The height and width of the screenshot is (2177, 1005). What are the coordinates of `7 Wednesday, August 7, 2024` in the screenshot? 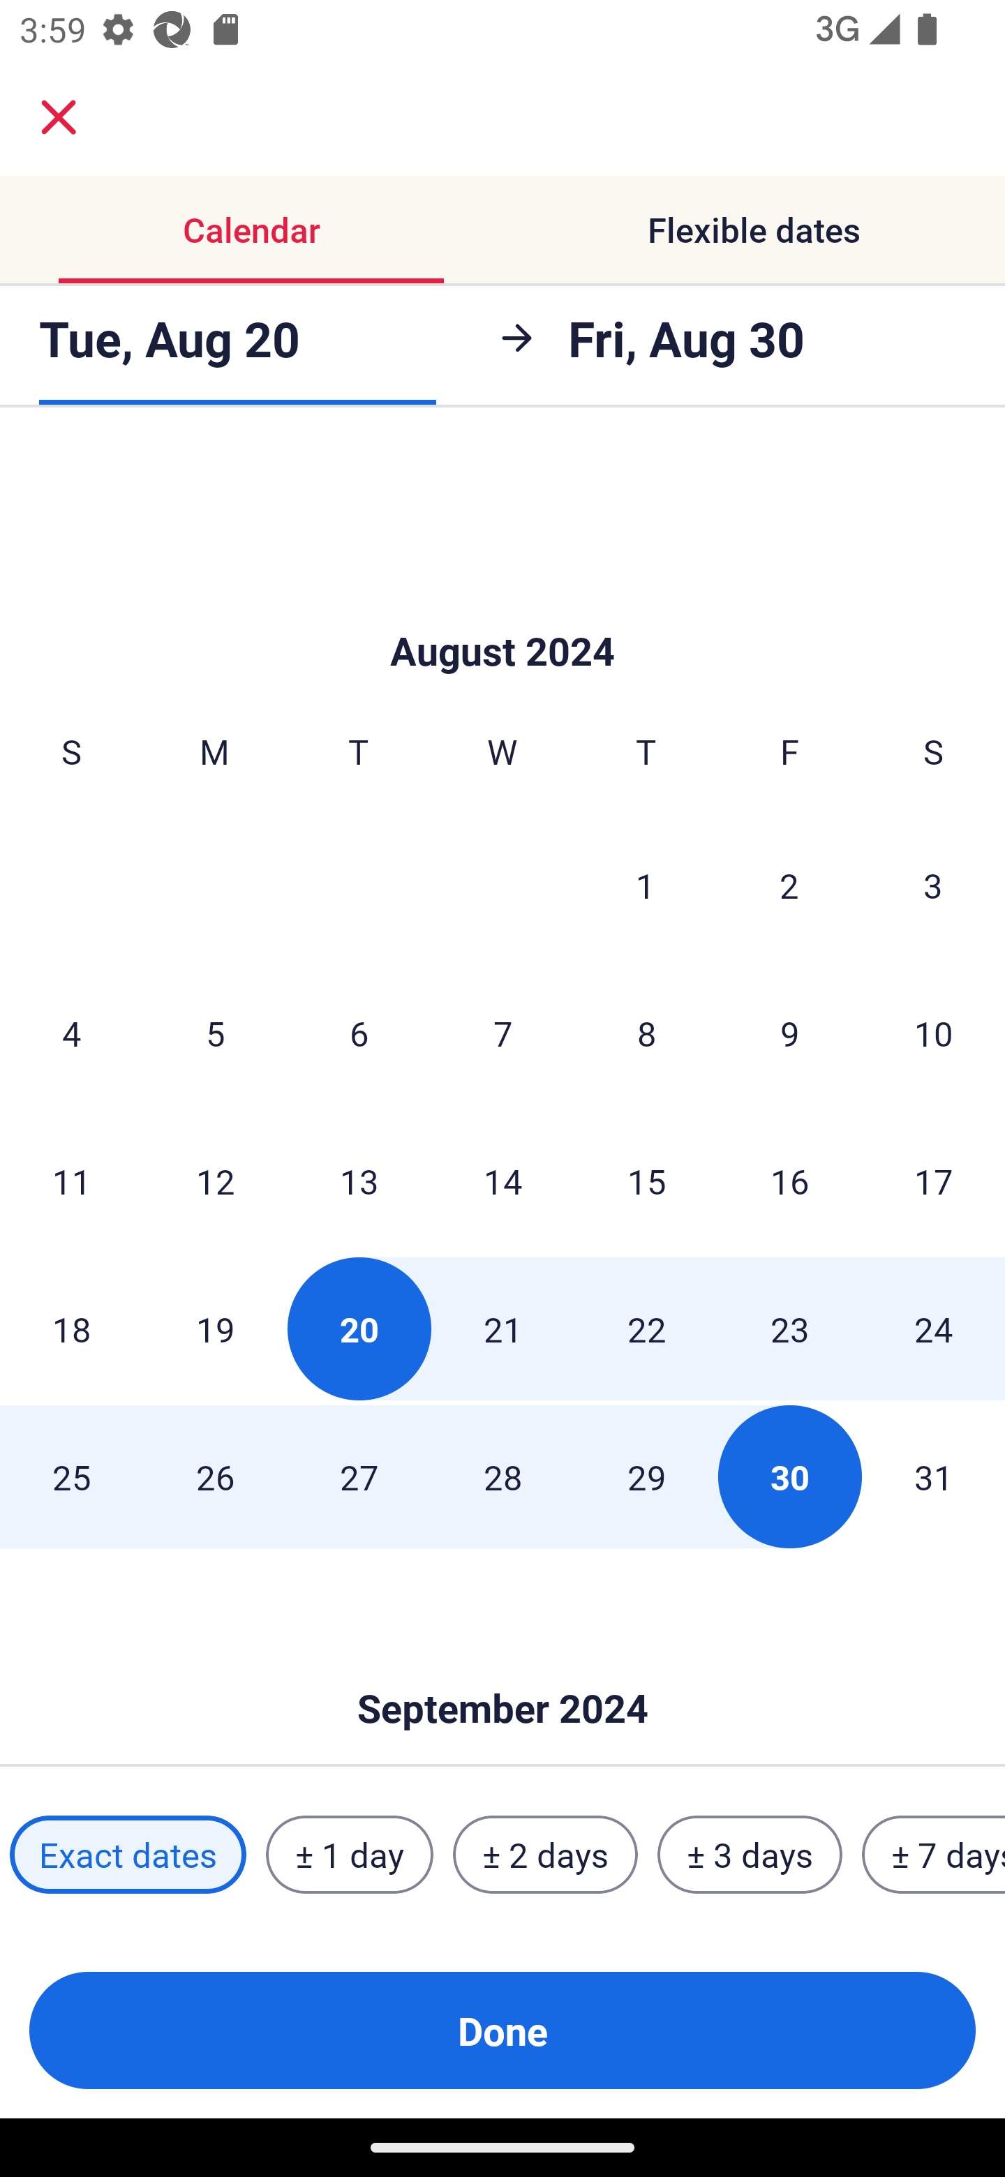 It's located at (502, 1033).